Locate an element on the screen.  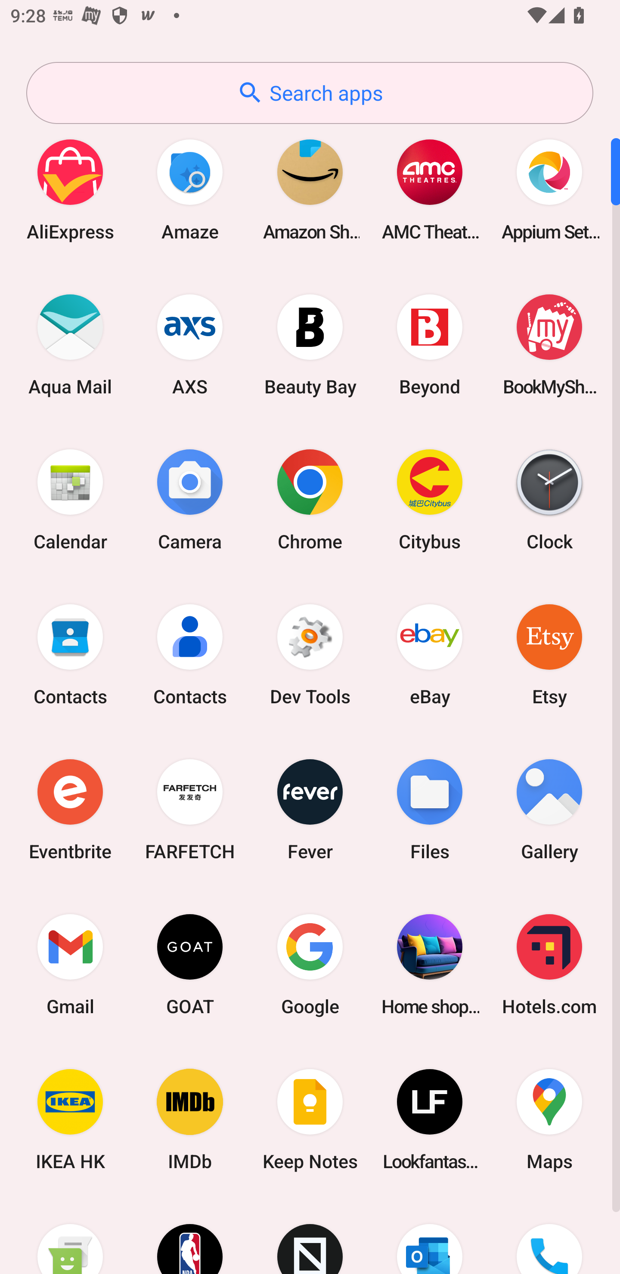
Eventbrite is located at coordinates (70, 809).